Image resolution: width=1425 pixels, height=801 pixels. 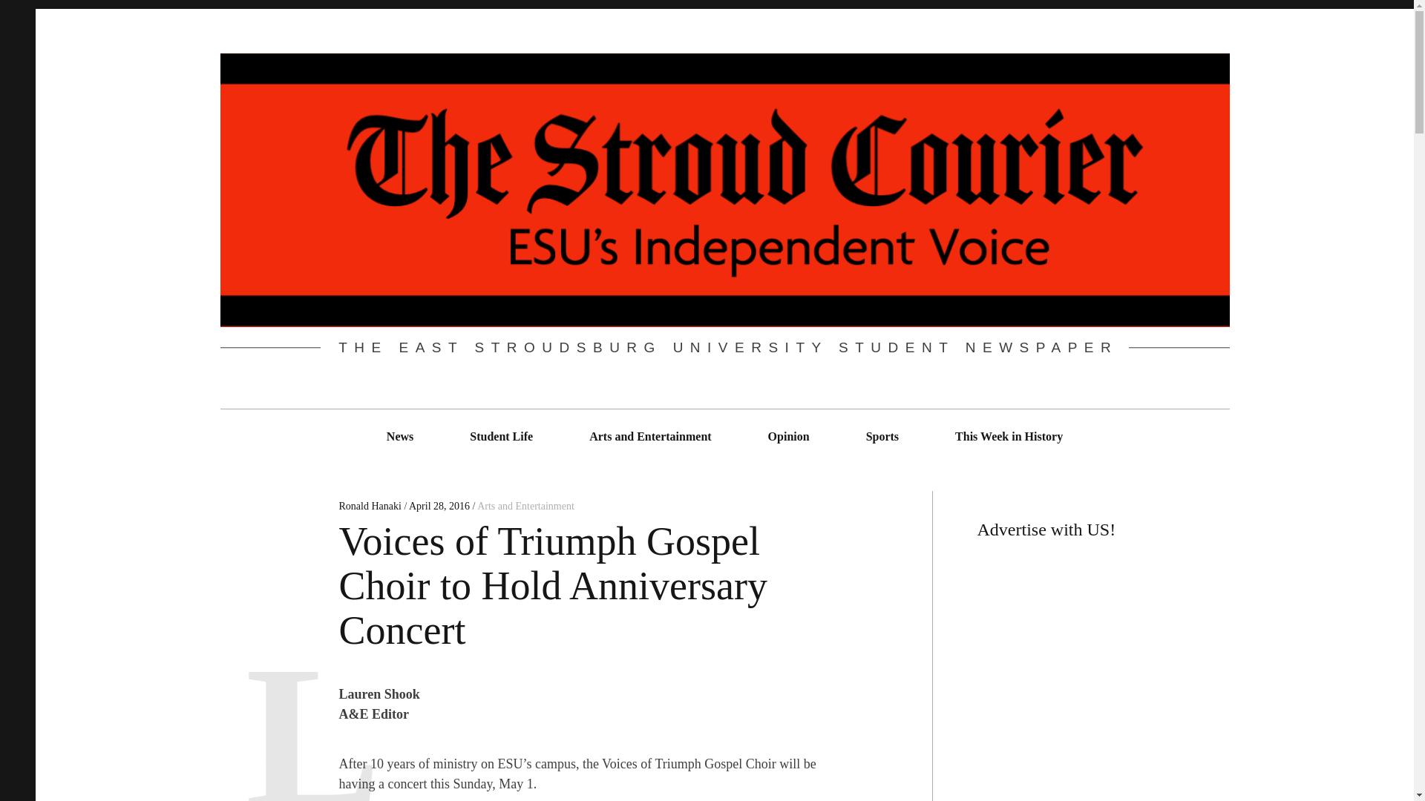 What do you see at coordinates (371, 506) in the screenshot?
I see `Ronald Hanaki` at bounding box center [371, 506].